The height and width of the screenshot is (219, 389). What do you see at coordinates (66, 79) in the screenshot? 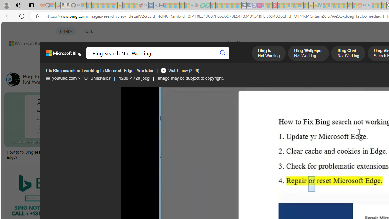
I see `Bing Wallpaper Not Working` at bounding box center [66, 79].